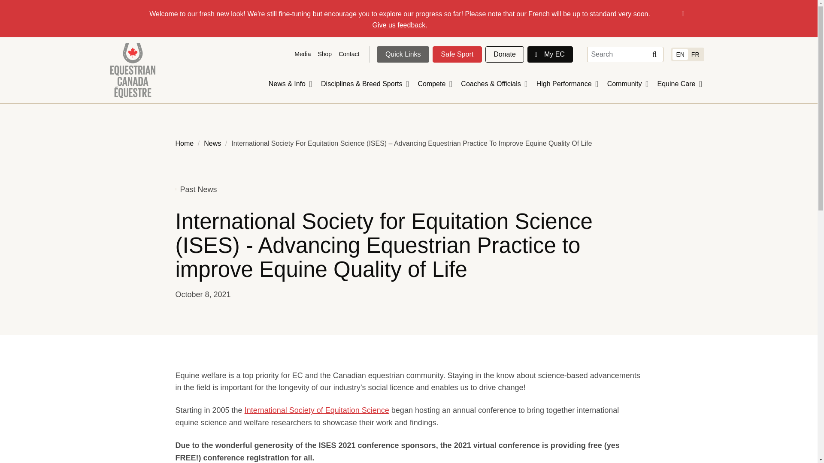  I want to click on Media, so click(302, 54).